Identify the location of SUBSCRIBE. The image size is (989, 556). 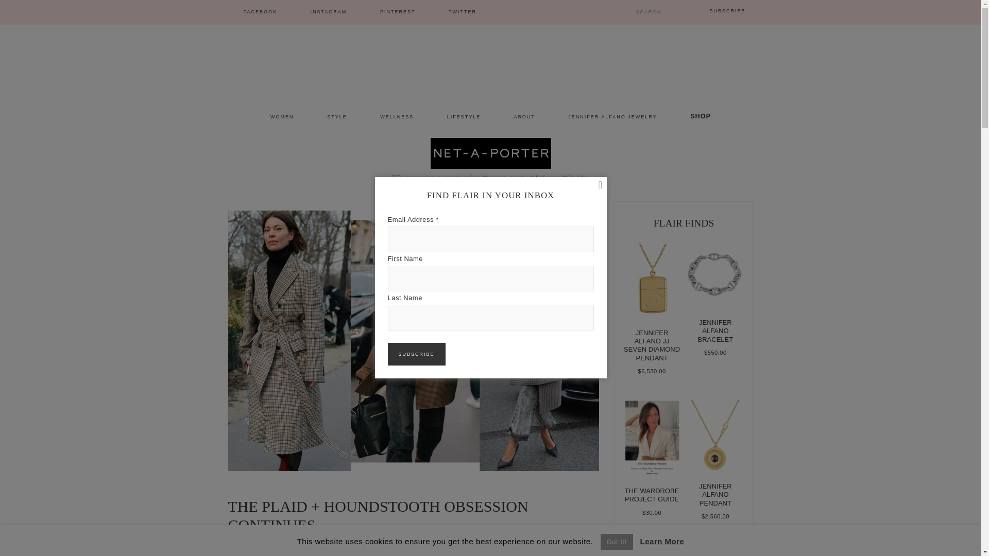
(727, 10).